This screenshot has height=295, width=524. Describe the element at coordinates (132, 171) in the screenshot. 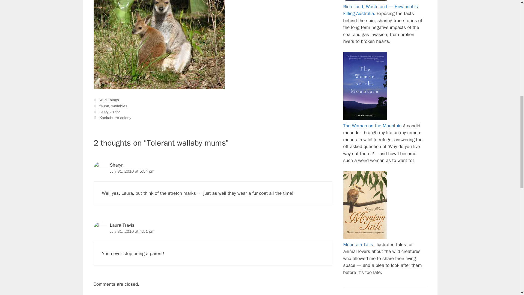

I see `July 31, 2010 at 5:54 pm` at that location.